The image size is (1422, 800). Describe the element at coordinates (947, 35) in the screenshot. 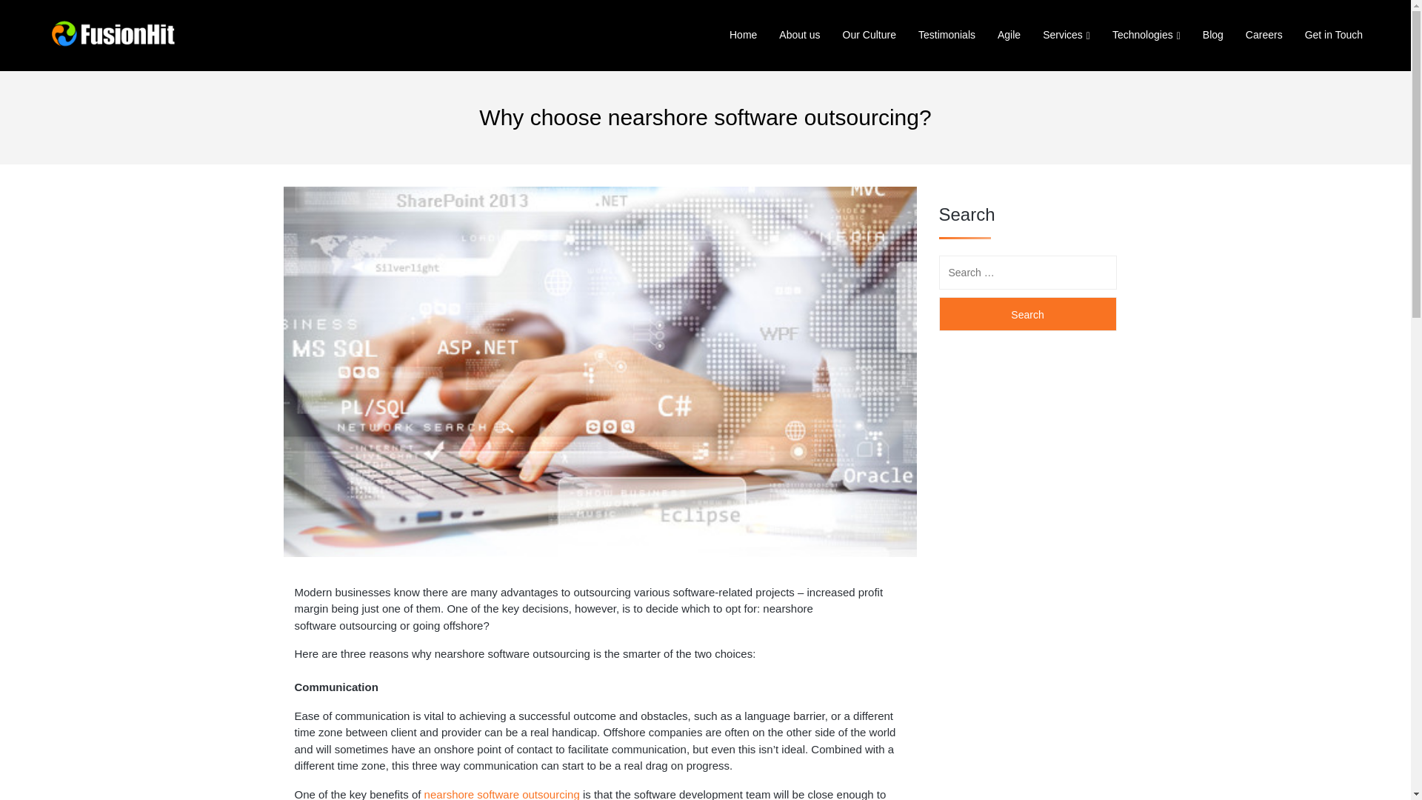

I see `Testimonials` at that location.